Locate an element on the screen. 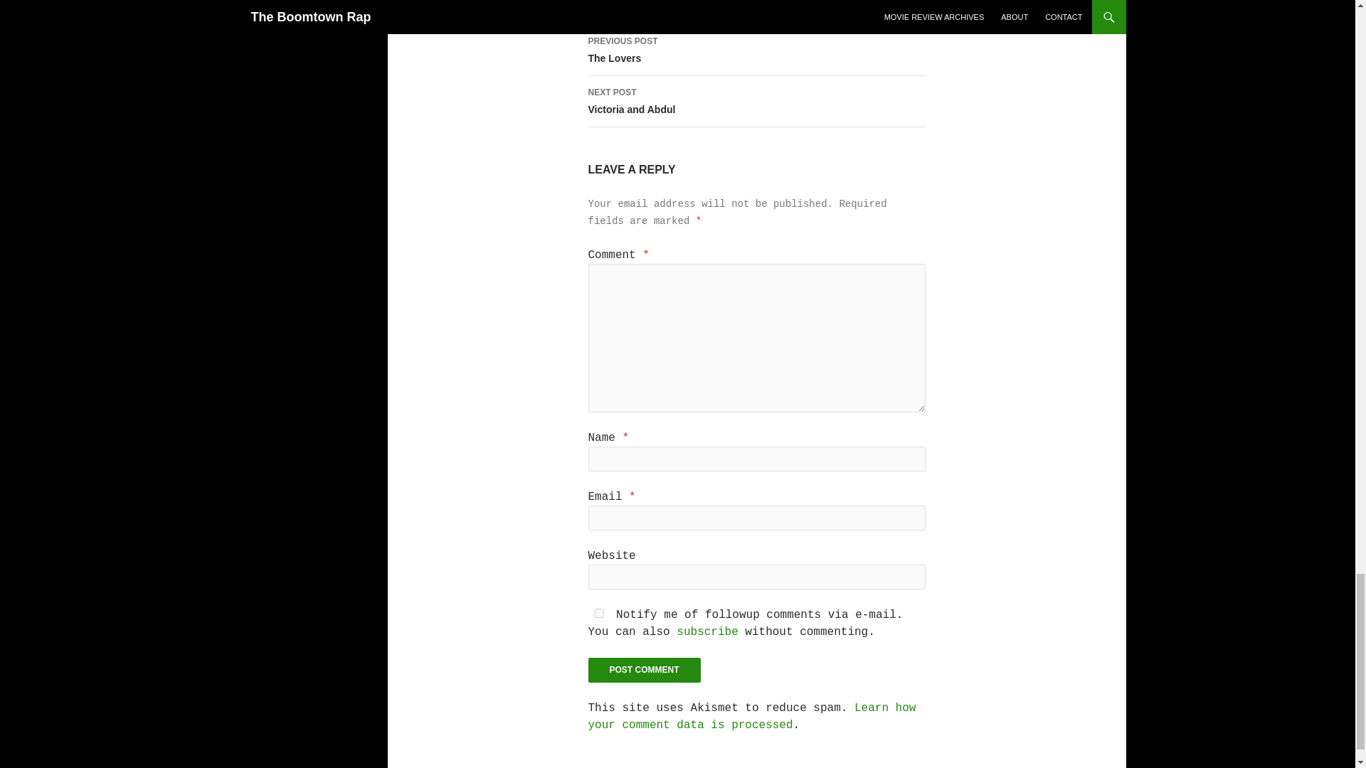  yes is located at coordinates (756, 50).